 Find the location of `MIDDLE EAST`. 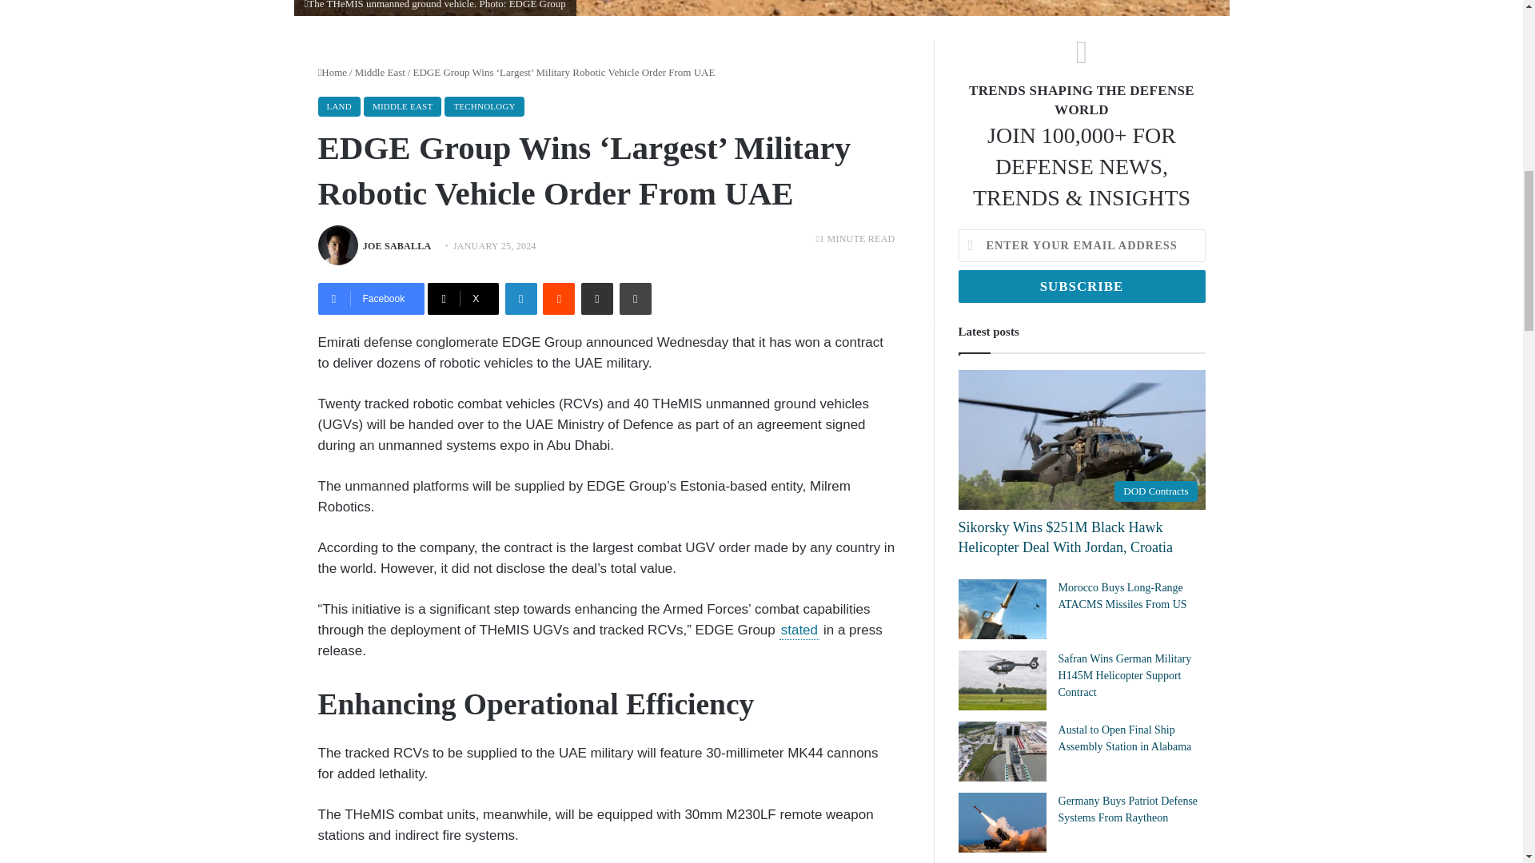

MIDDLE EAST is located at coordinates (403, 105).